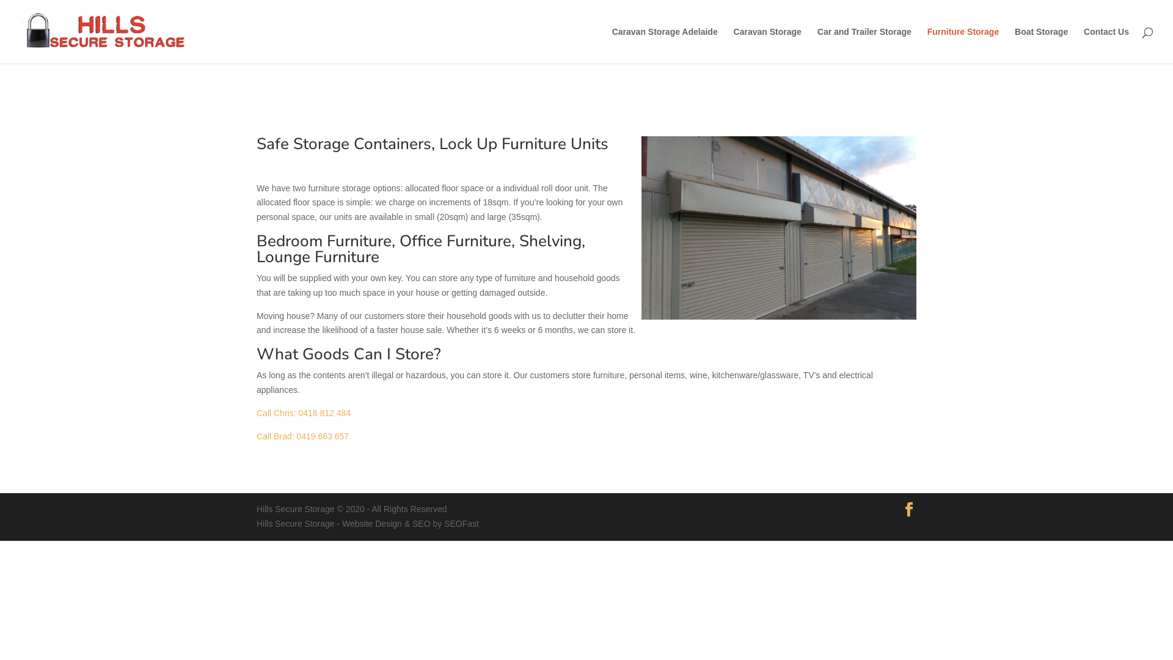  Describe the element at coordinates (304, 413) in the screenshot. I see `Call Chris: 0418 812 484` at that location.